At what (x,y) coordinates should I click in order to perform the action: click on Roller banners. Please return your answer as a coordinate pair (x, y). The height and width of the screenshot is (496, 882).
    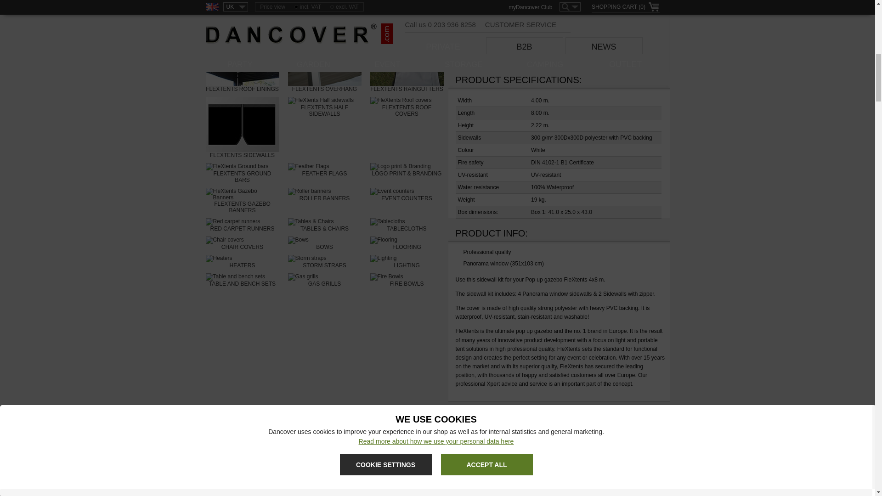
    Looking at the image, I should click on (324, 195).